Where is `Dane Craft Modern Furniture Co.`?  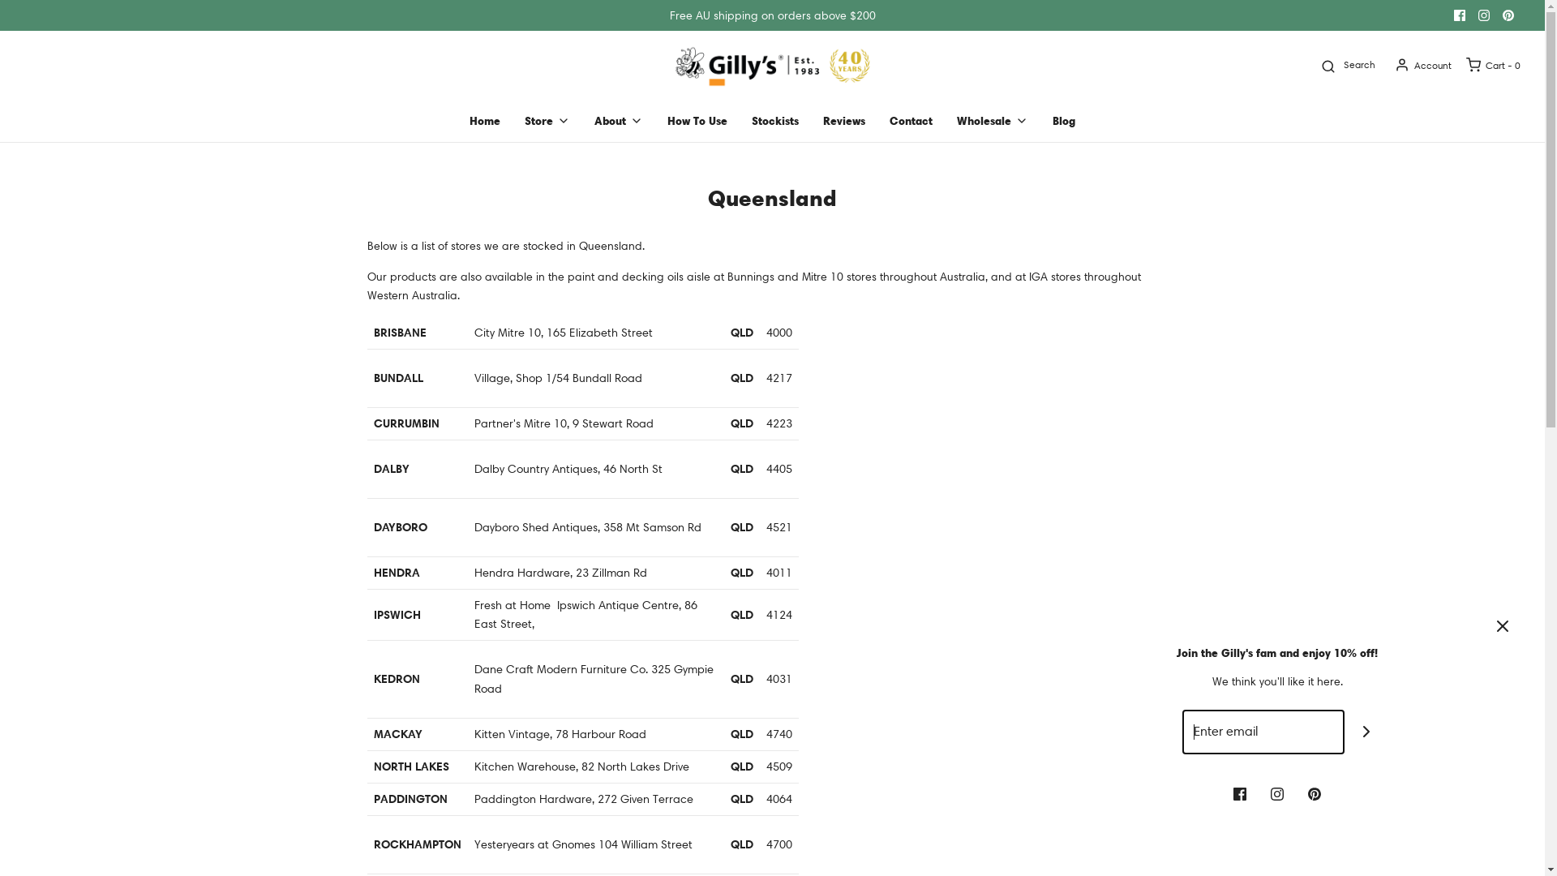
Dane Craft Modern Furniture Co. is located at coordinates (560, 669).